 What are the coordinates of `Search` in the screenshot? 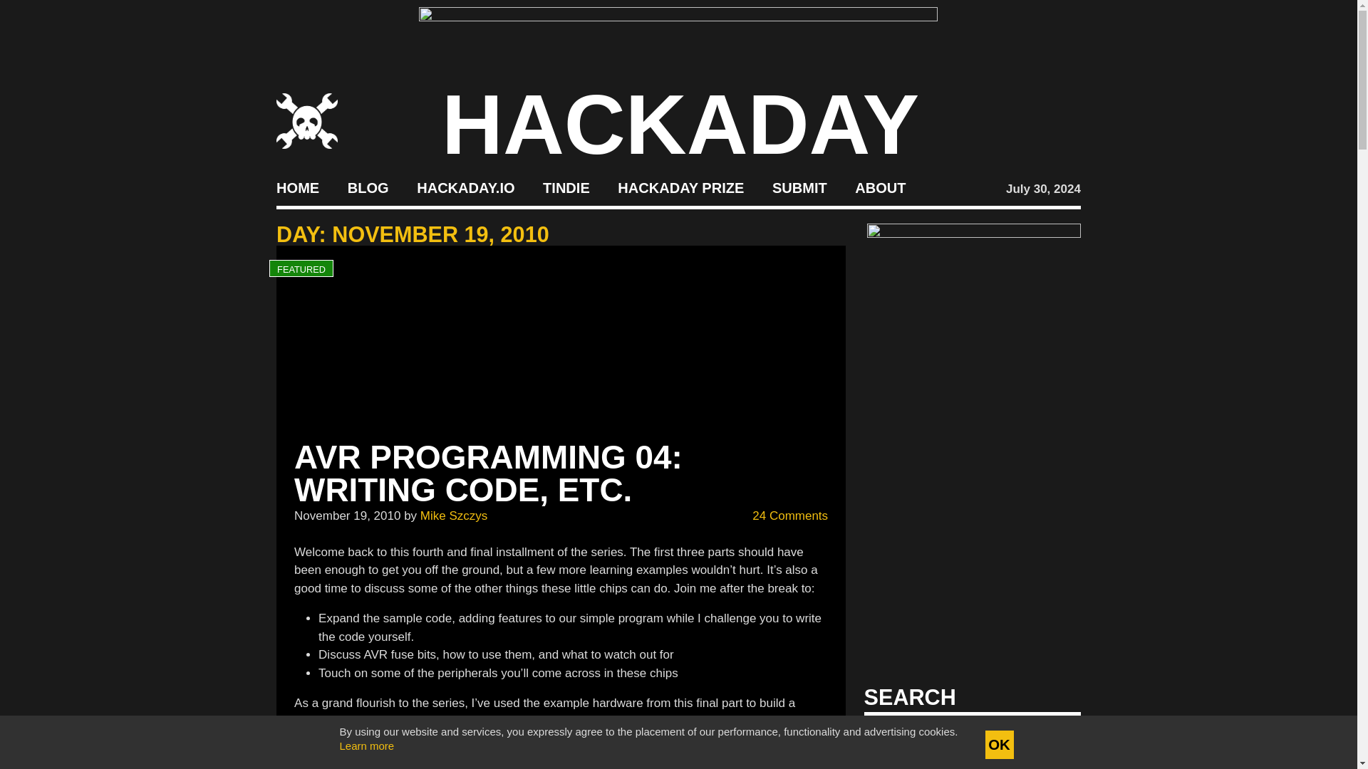 It's located at (1047, 739).